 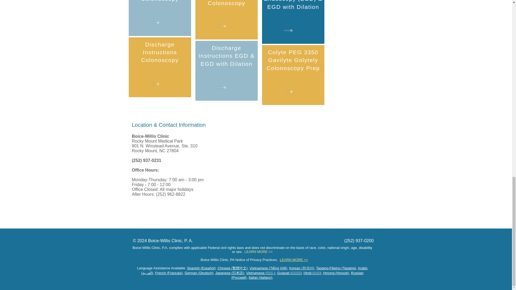 What do you see at coordinates (160, 52) in the screenshot?
I see `Discharge Instructions Colonoscopy` at bounding box center [160, 52].